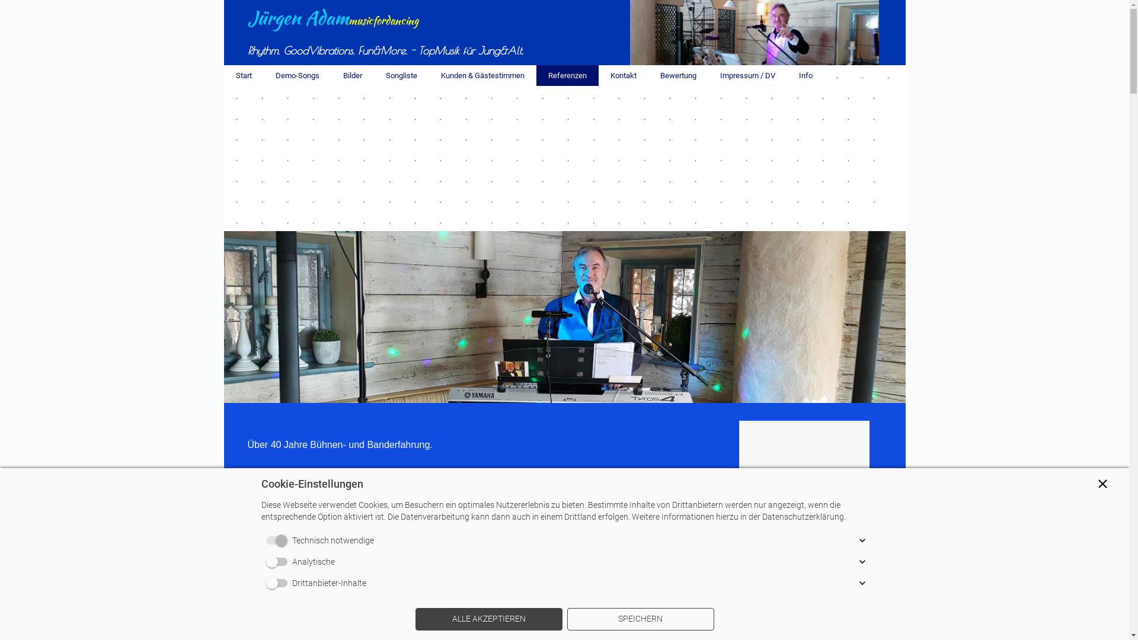 The height and width of the screenshot is (640, 1138). What do you see at coordinates (696, 220) in the screenshot?
I see `.` at bounding box center [696, 220].